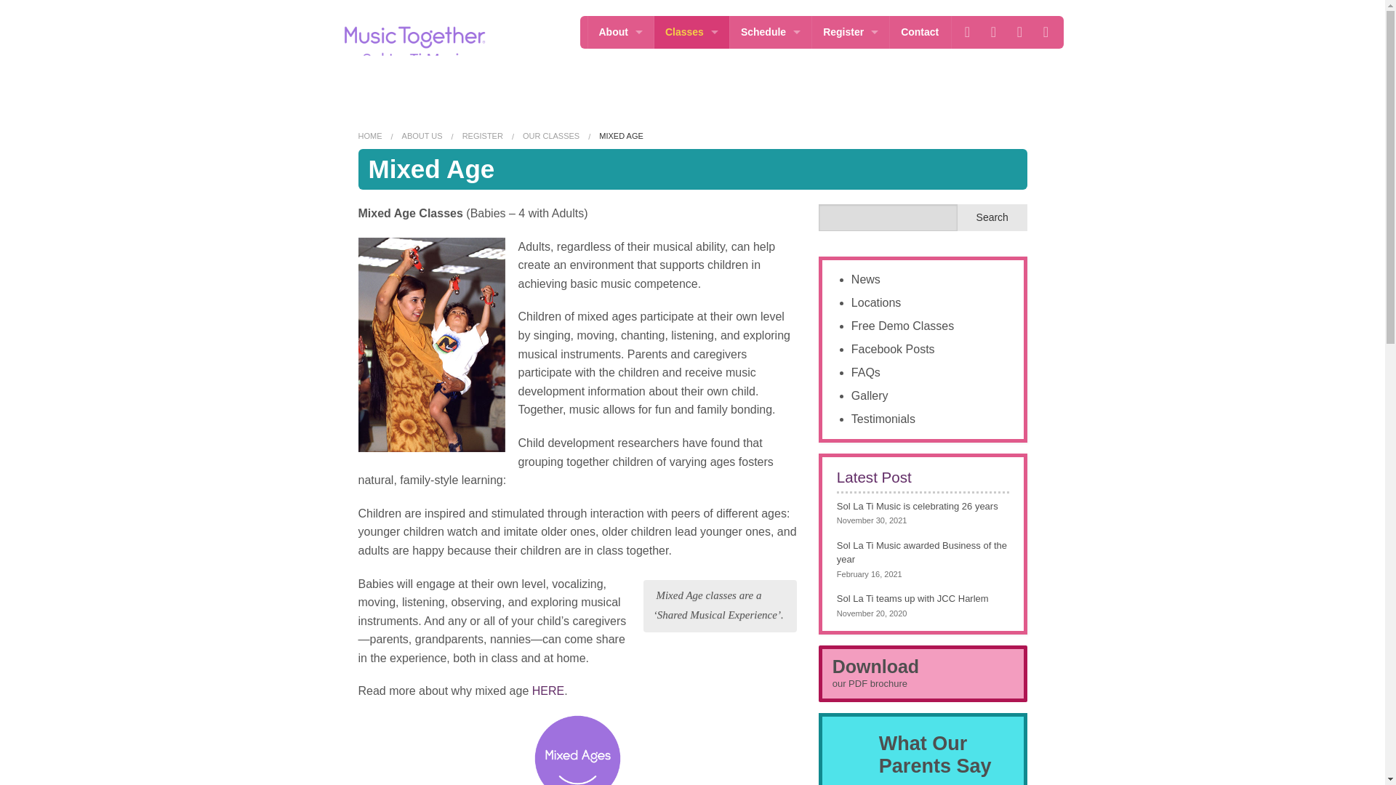 This screenshot has width=1396, height=785. Describe the element at coordinates (691, 32) in the screenshot. I see `Classes` at that location.